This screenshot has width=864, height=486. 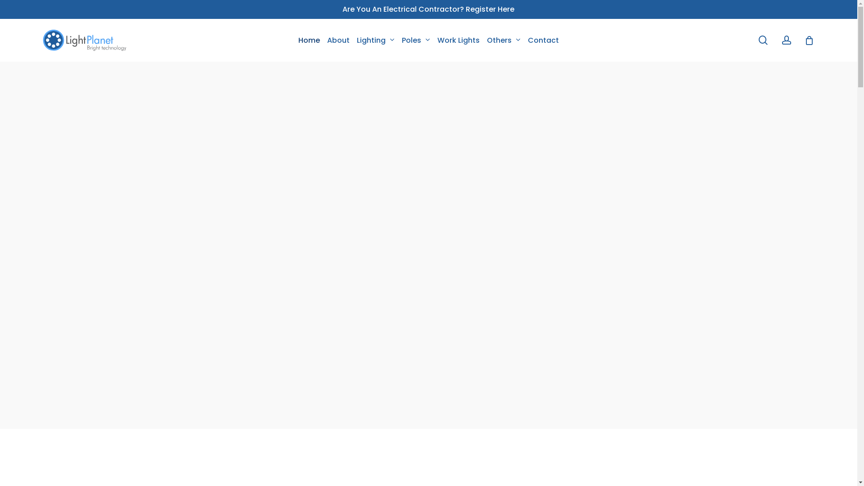 I want to click on Poles, so click(x=416, y=40).